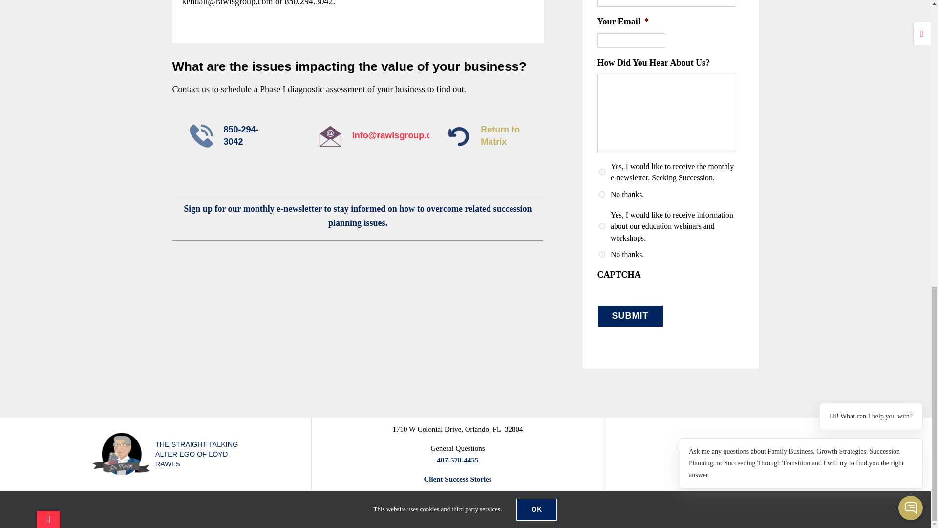 This screenshot has width=938, height=528. I want to click on Submit, so click(630, 316).